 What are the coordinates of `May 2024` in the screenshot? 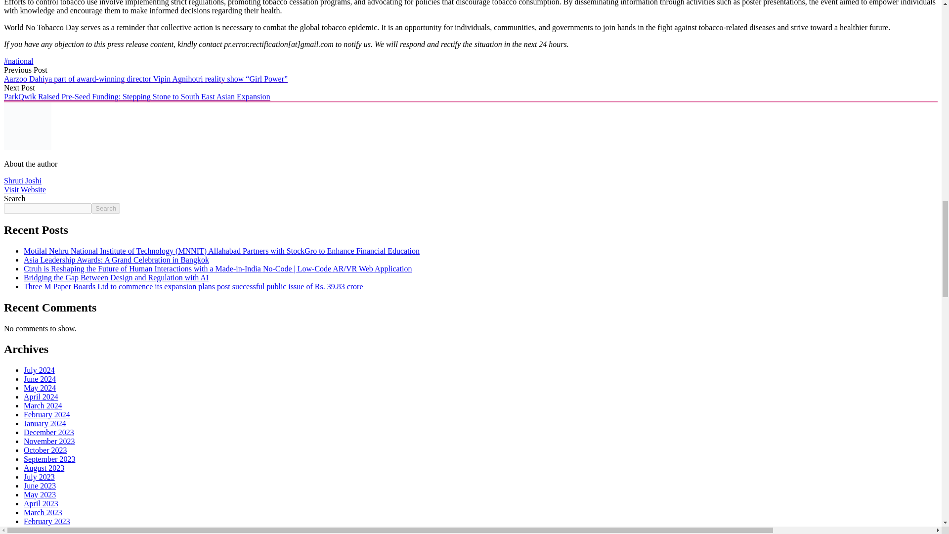 It's located at (40, 388).